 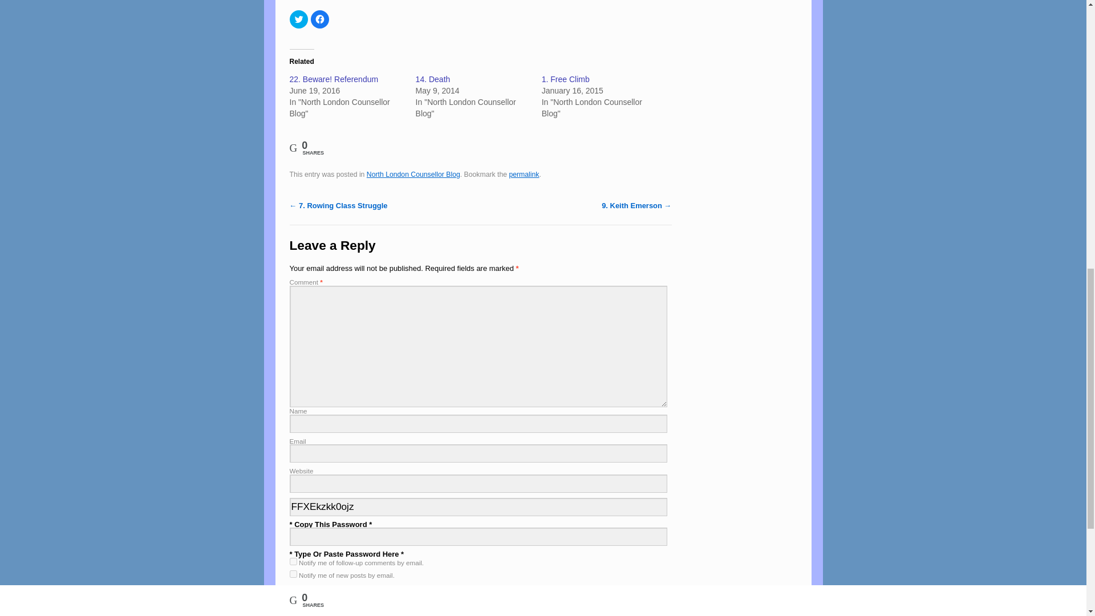 What do you see at coordinates (334, 79) in the screenshot?
I see `22. Beware! Referendum` at bounding box center [334, 79].